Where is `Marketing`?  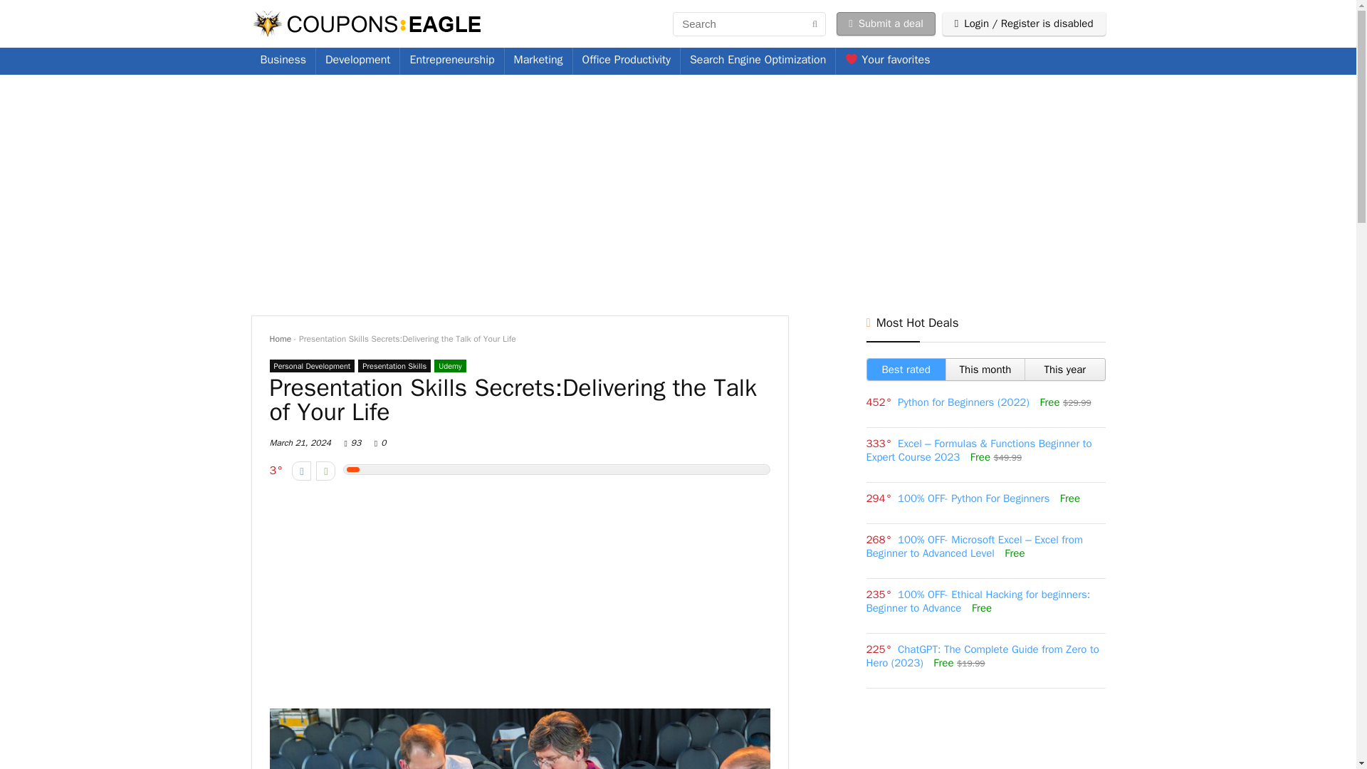 Marketing is located at coordinates (538, 61).